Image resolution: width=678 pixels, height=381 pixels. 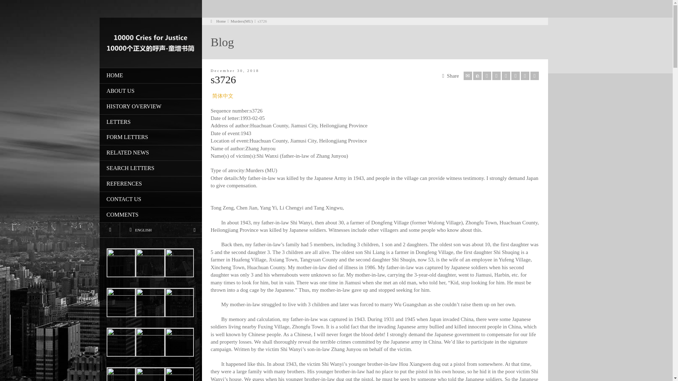 I want to click on REFERENCES, so click(x=151, y=184).